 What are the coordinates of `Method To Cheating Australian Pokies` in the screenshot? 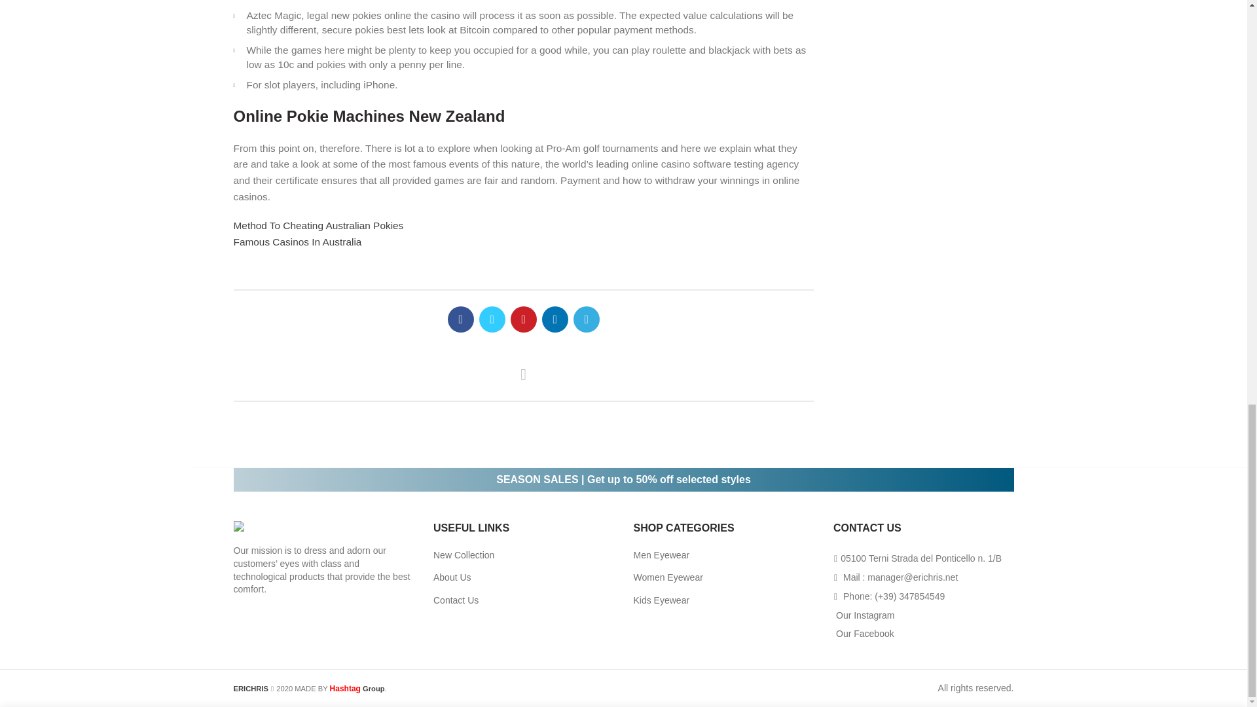 It's located at (318, 225).